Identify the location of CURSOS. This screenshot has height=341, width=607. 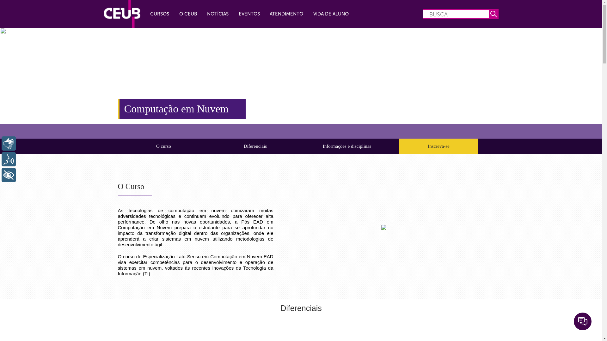
(160, 14).